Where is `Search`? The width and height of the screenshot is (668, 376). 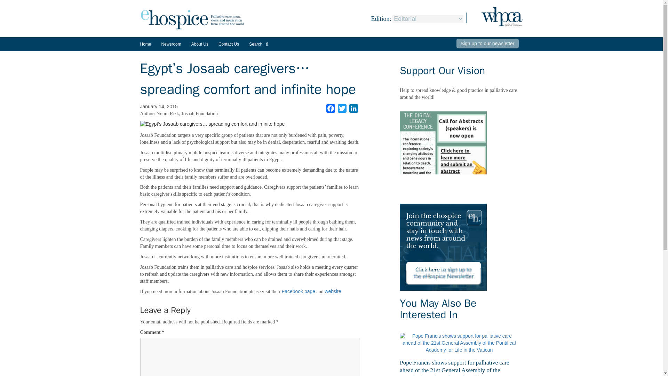
Search is located at coordinates (259, 44).